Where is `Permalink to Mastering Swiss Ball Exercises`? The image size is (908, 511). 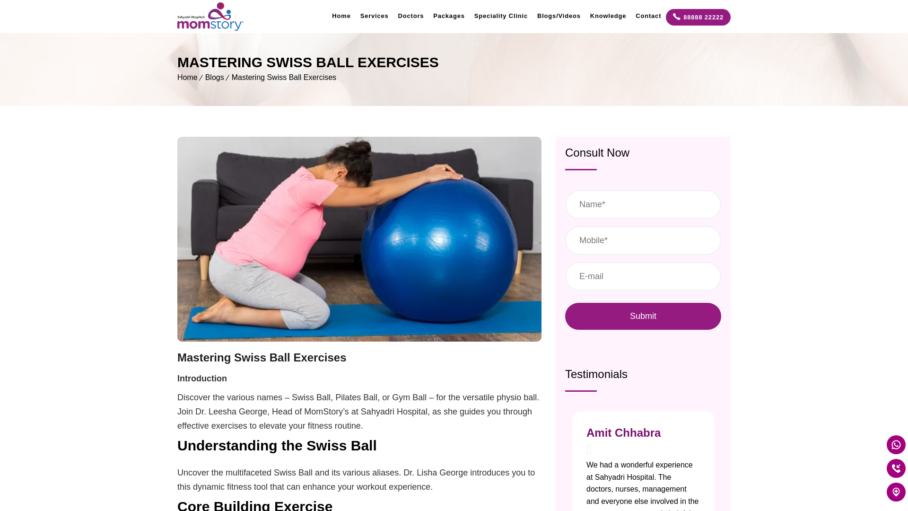
Permalink to Mastering Swiss Ball Exercises is located at coordinates (359, 339).